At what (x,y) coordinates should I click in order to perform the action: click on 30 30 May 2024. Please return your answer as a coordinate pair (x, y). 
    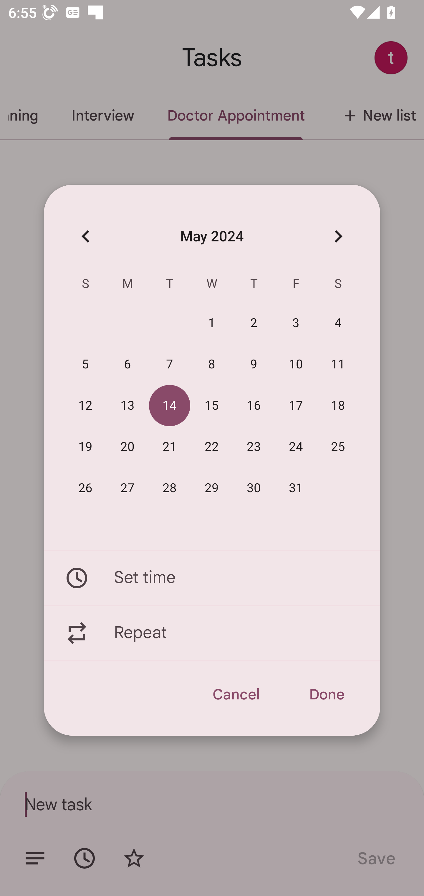
    Looking at the image, I should click on (254, 488).